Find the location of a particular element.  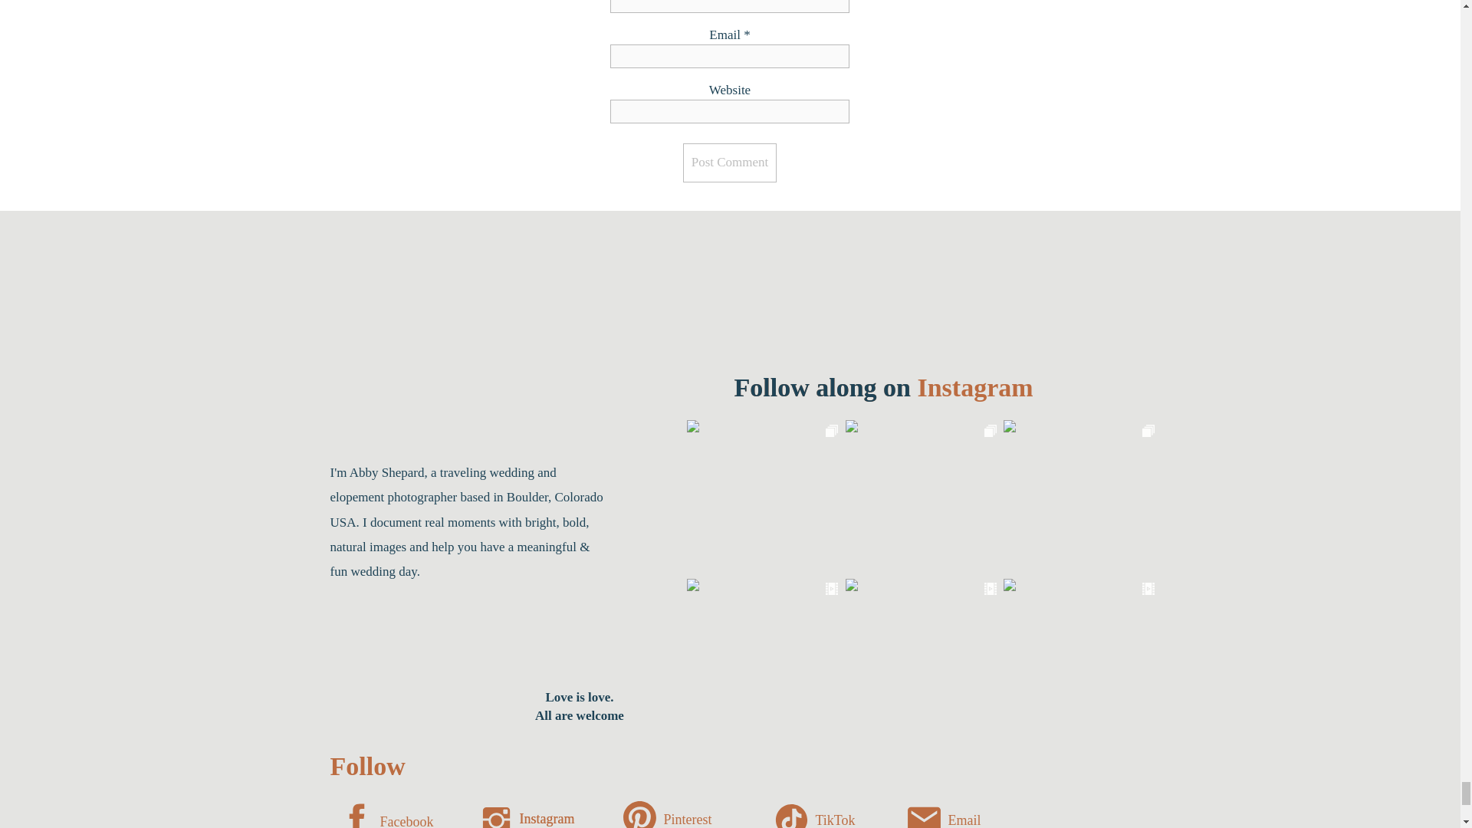

Post Comment is located at coordinates (730, 163).